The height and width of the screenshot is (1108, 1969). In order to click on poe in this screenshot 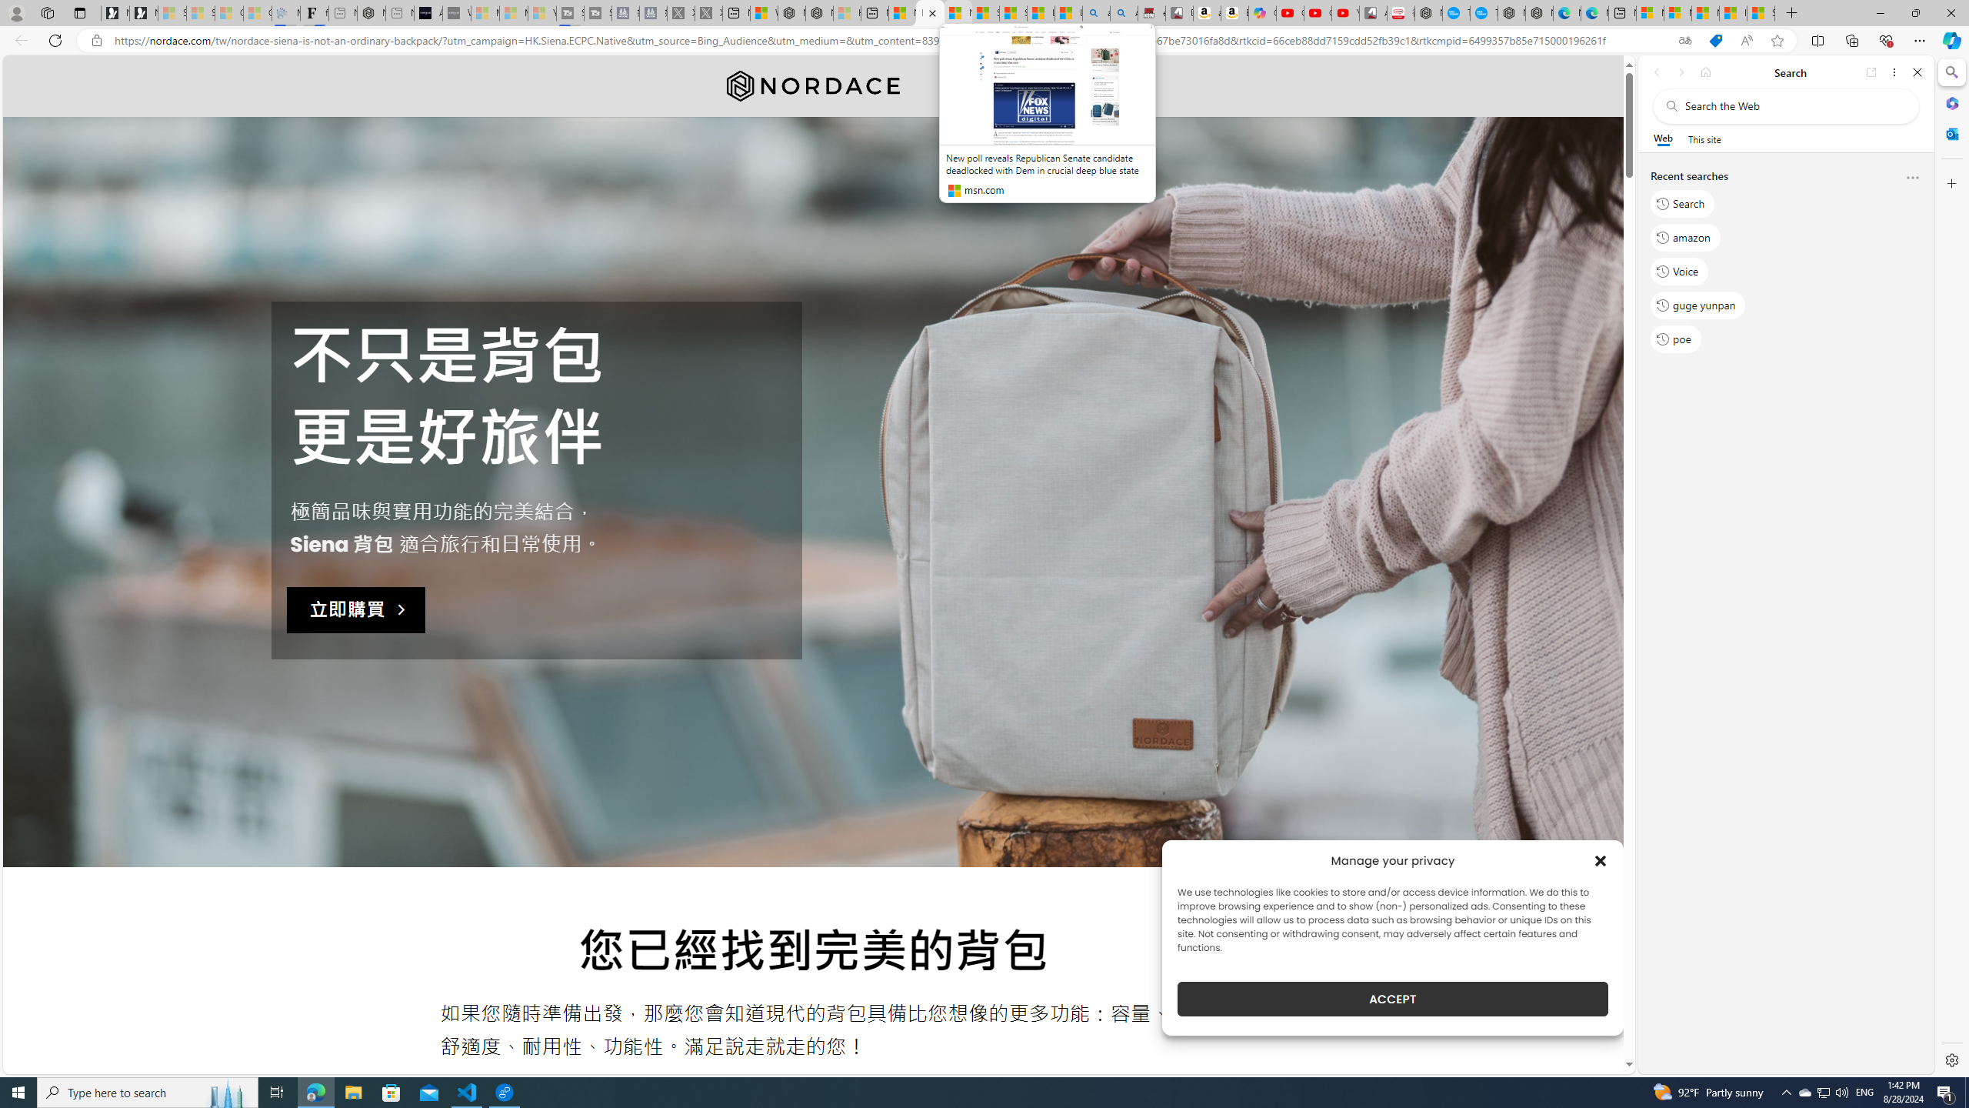, I will do `click(1675, 339)`.